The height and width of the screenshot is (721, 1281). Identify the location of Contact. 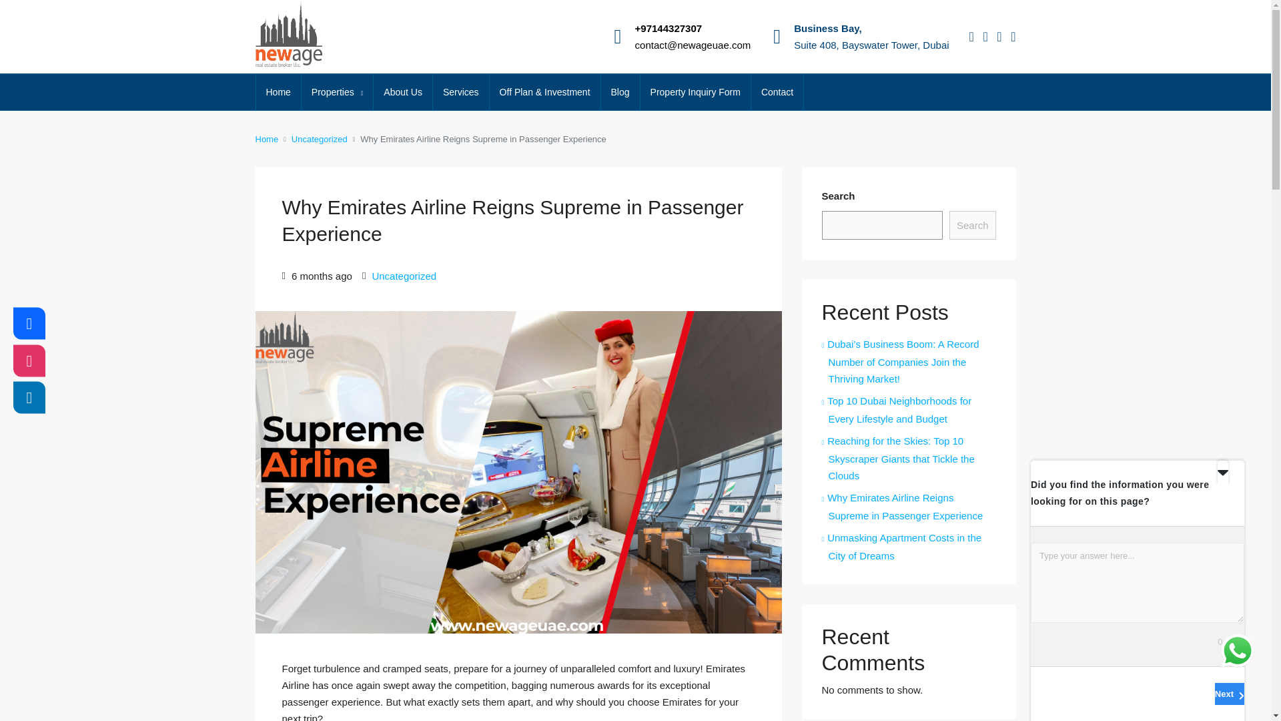
(777, 92).